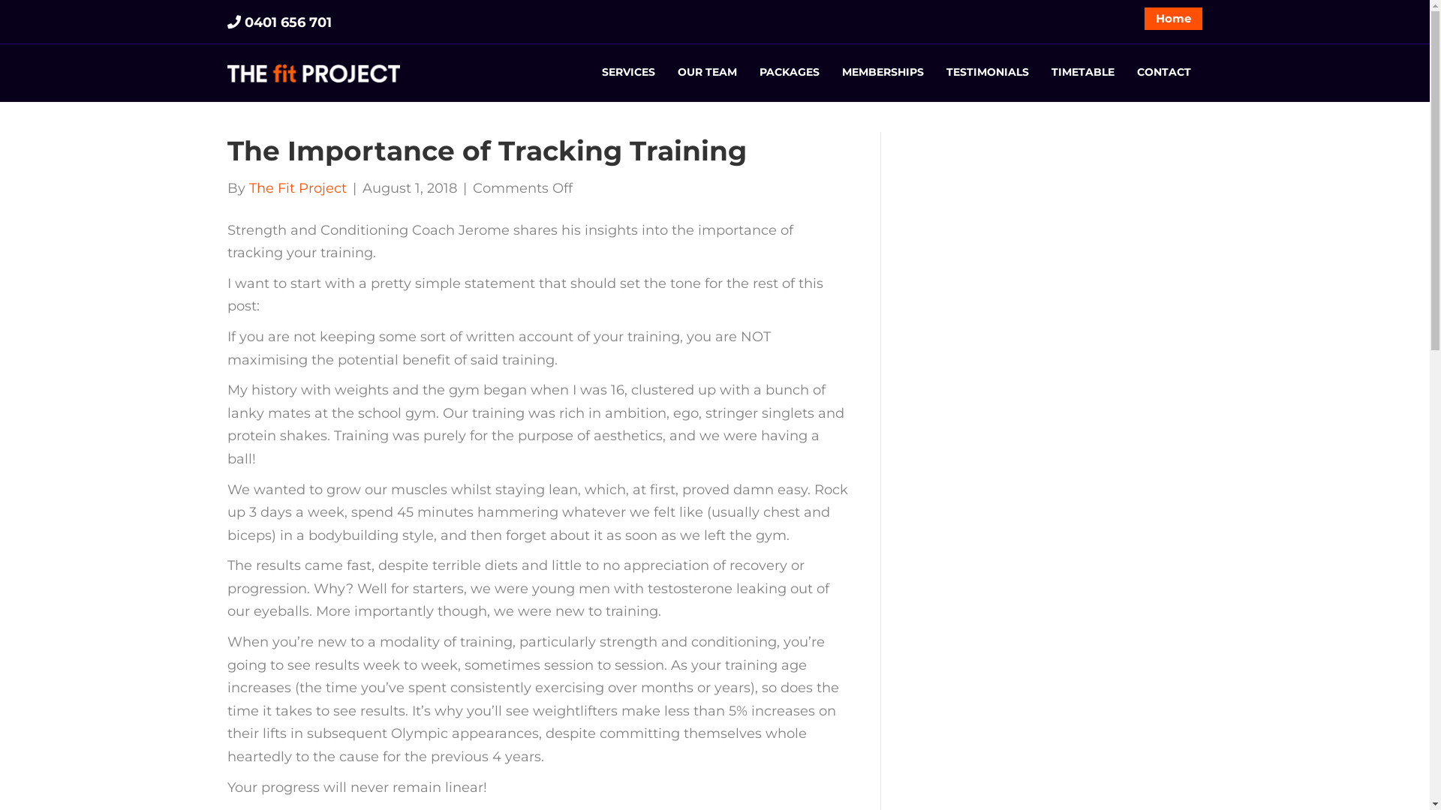 Image resolution: width=1441 pixels, height=810 pixels. What do you see at coordinates (1083, 73) in the screenshot?
I see `TIMETABLE` at bounding box center [1083, 73].